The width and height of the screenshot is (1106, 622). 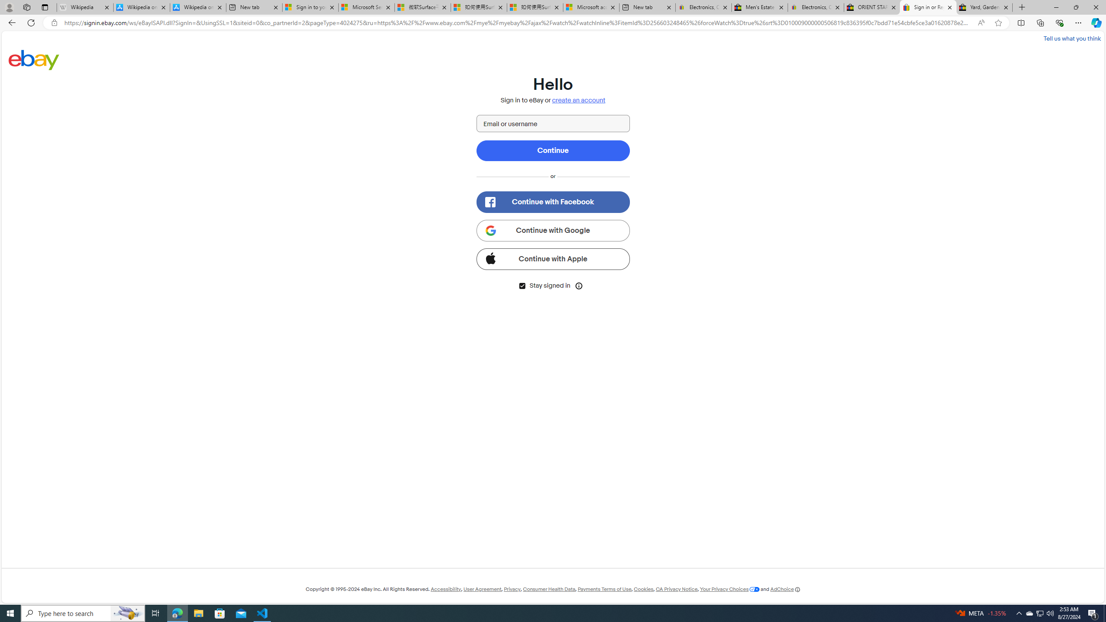 What do you see at coordinates (445, 589) in the screenshot?
I see `Accessibility` at bounding box center [445, 589].